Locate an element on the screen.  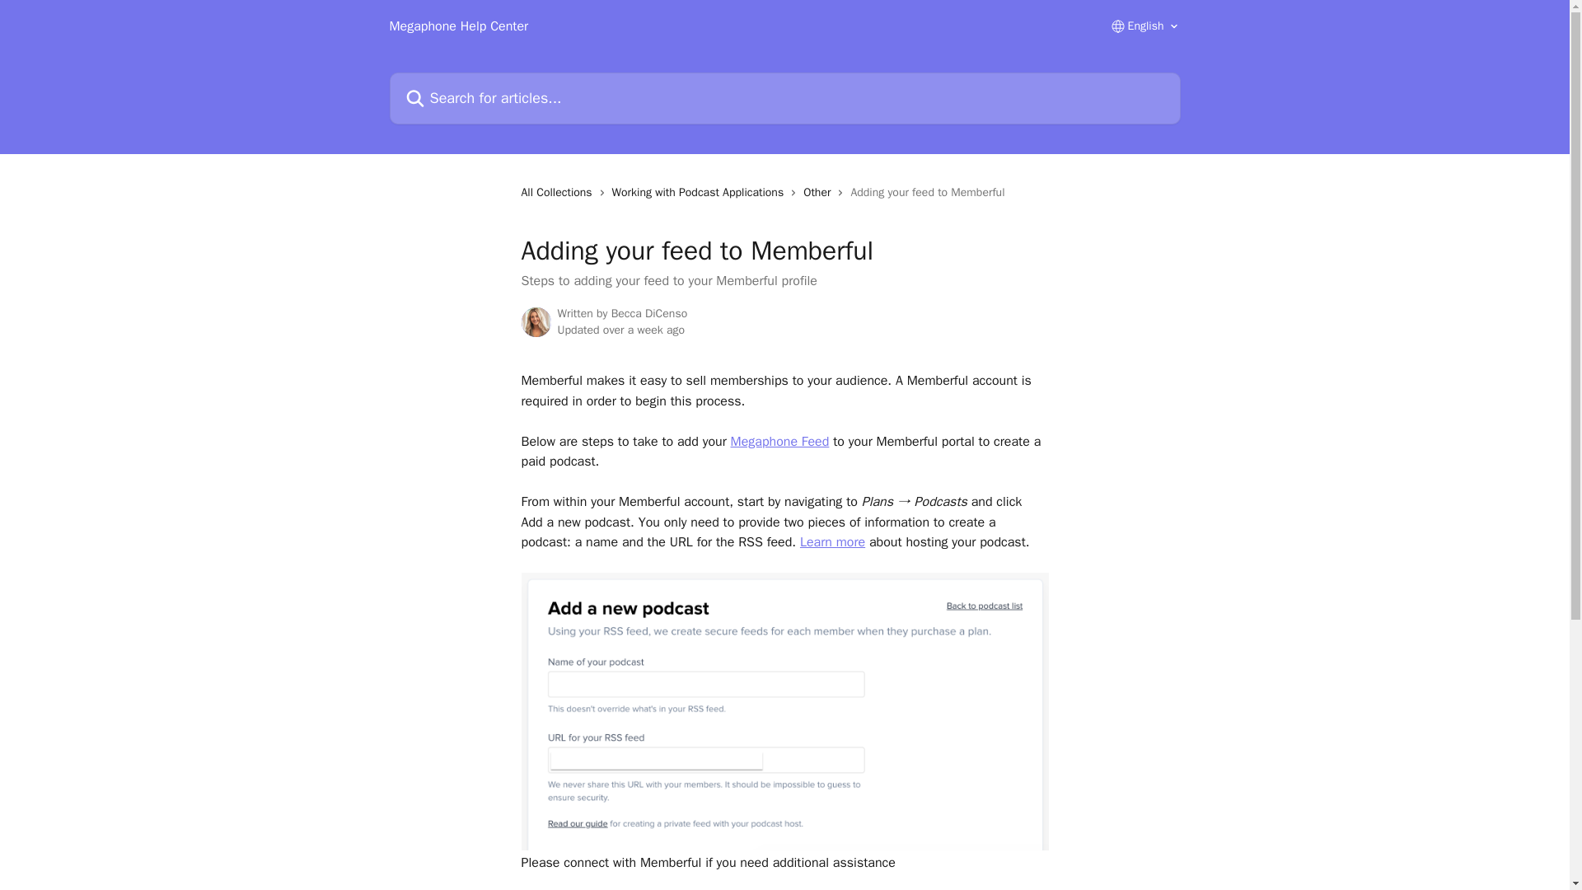
Other is located at coordinates (820, 193).